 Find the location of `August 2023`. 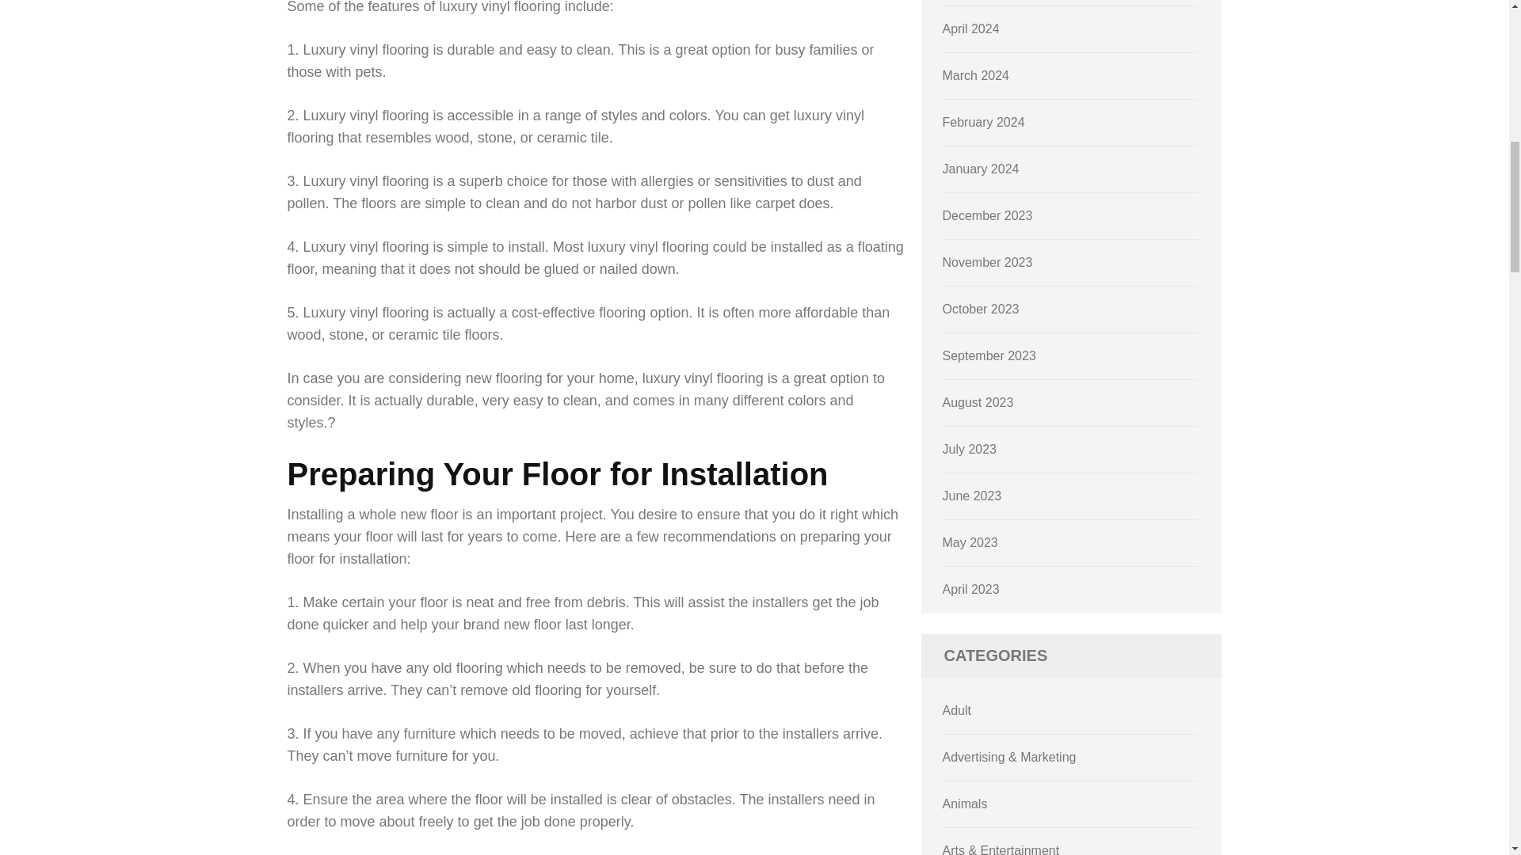

August 2023 is located at coordinates (978, 402).